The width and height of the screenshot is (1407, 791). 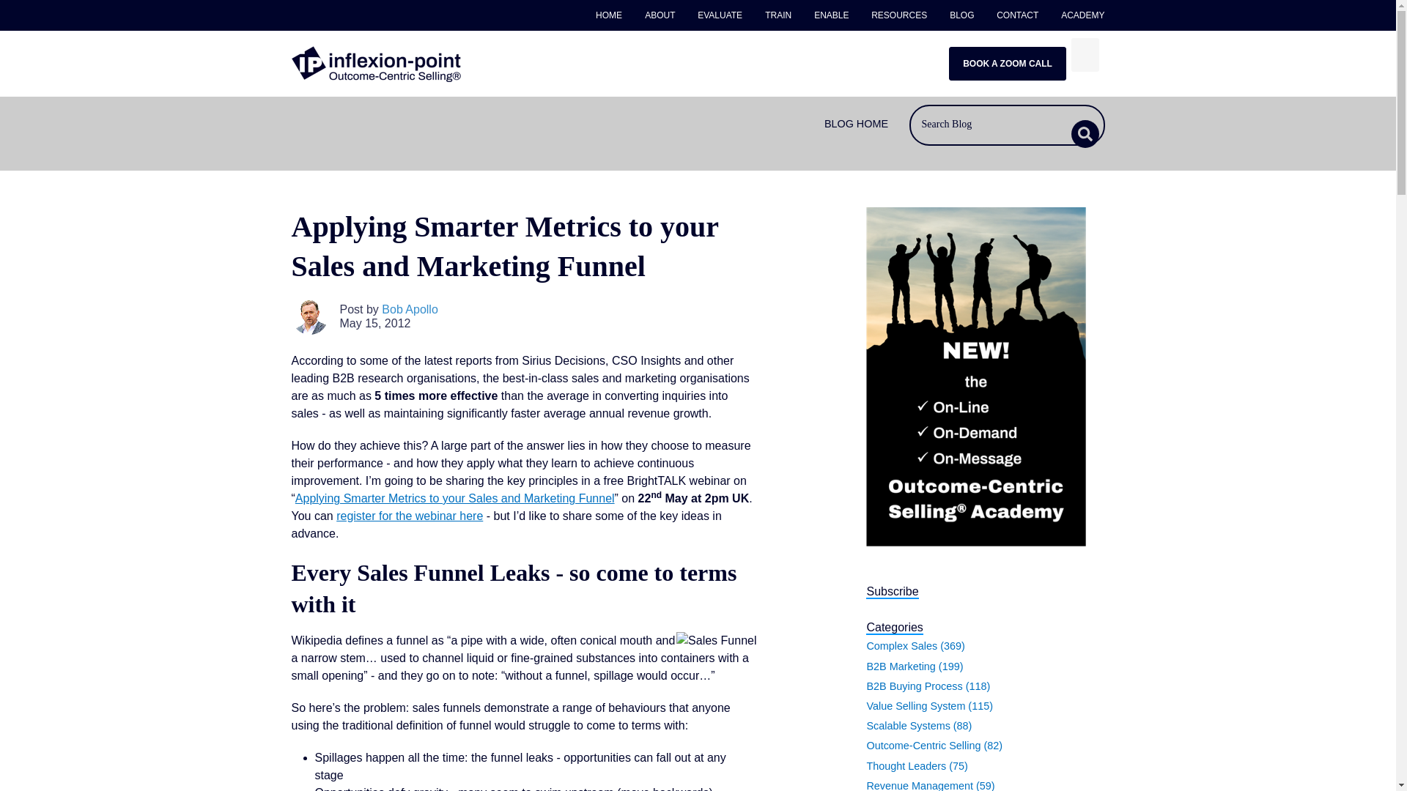 I want to click on TRAIN, so click(x=778, y=15).